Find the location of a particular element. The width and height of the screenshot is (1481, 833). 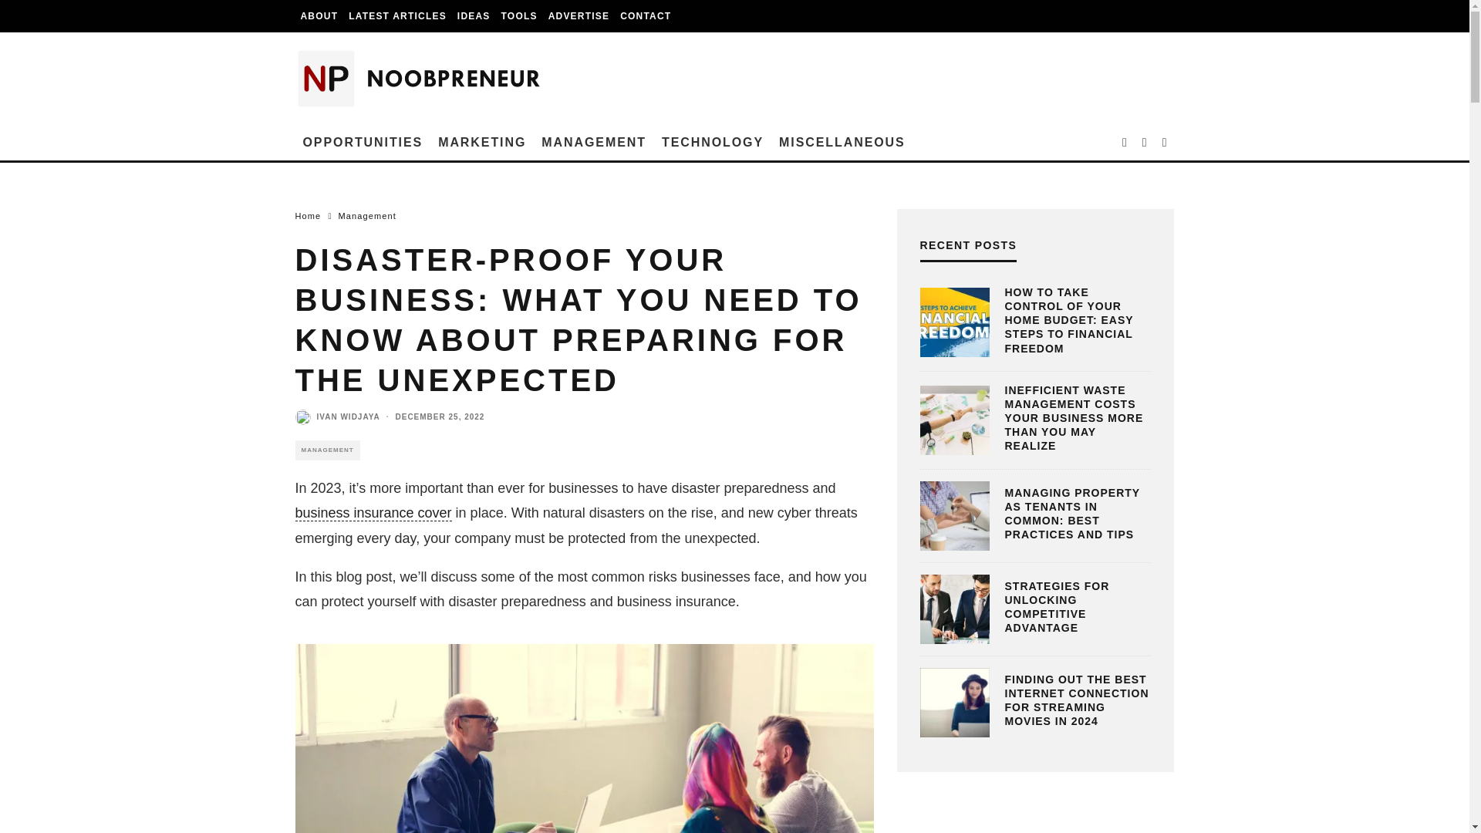

Information Technology is located at coordinates (713, 143).